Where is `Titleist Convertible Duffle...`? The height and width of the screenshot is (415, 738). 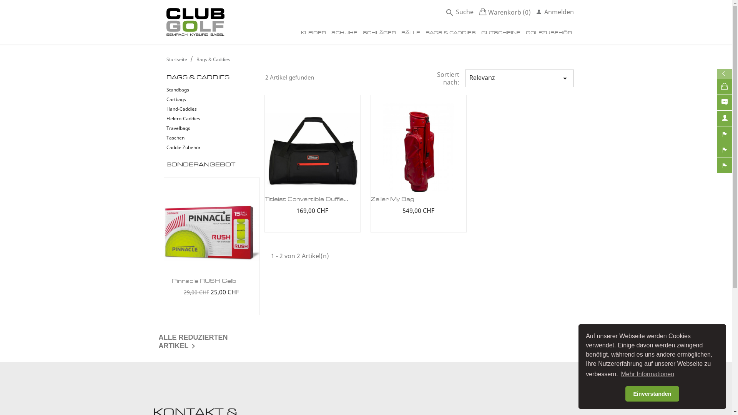 Titleist Convertible Duffle... is located at coordinates (307, 200).